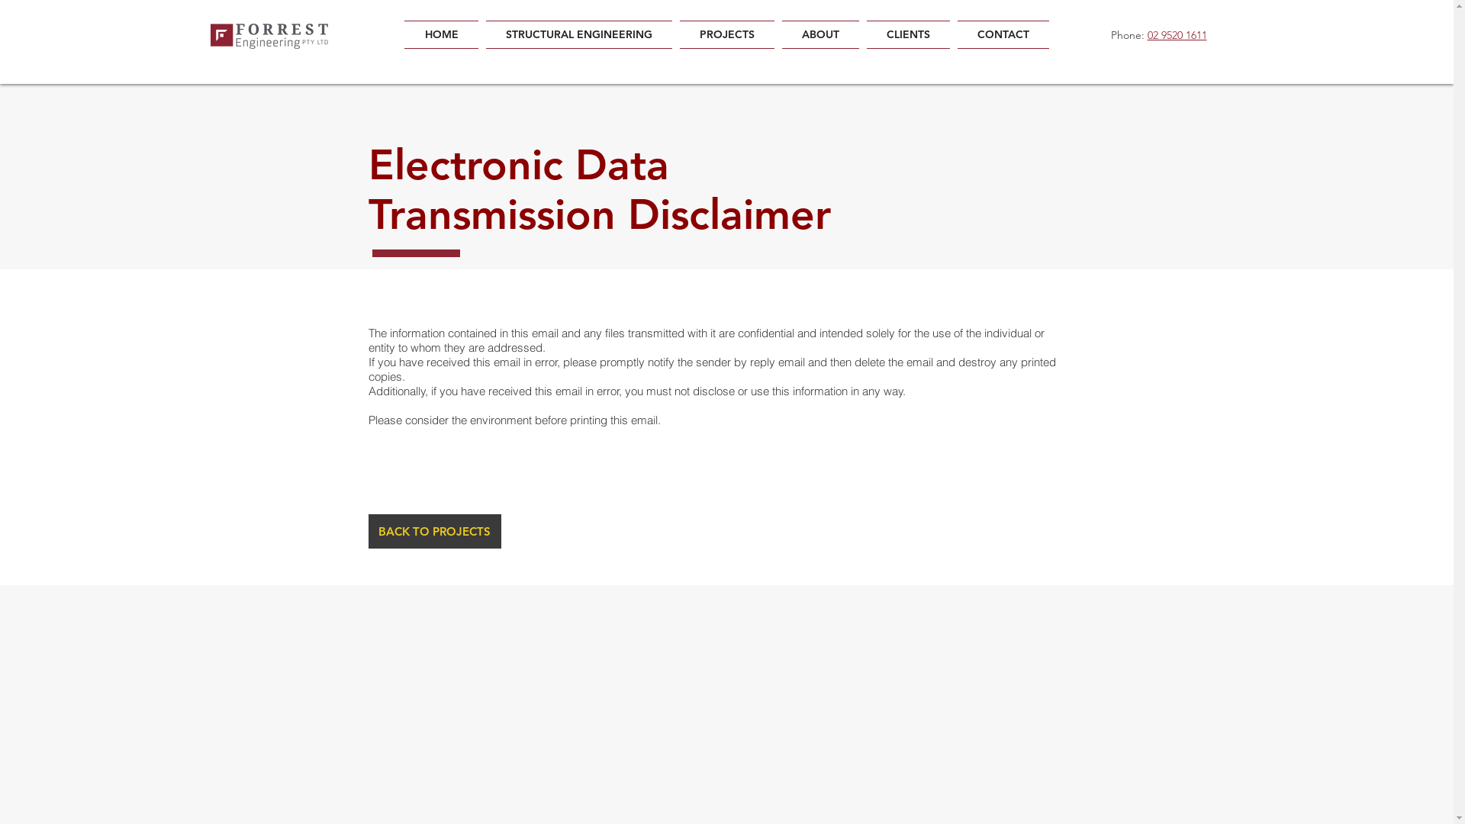 The height and width of the screenshot is (824, 1465). Describe the element at coordinates (434, 531) in the screenshot. I see `BACK TO PROJECTS` at that location.